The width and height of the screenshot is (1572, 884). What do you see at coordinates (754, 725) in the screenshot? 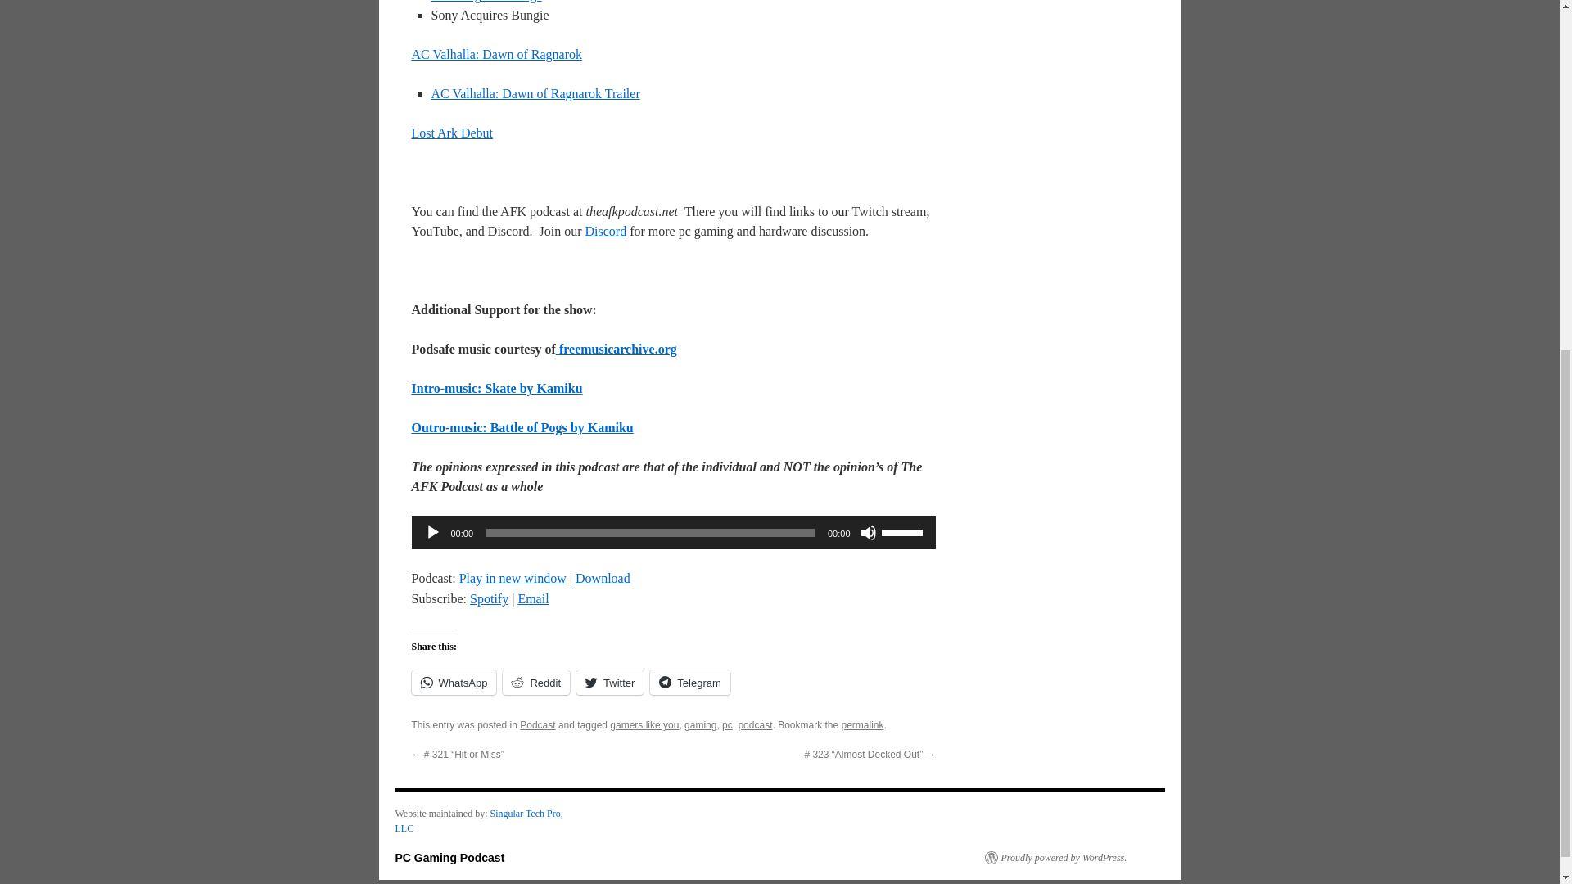
I see `podcast` at bounding box center [754, 725].